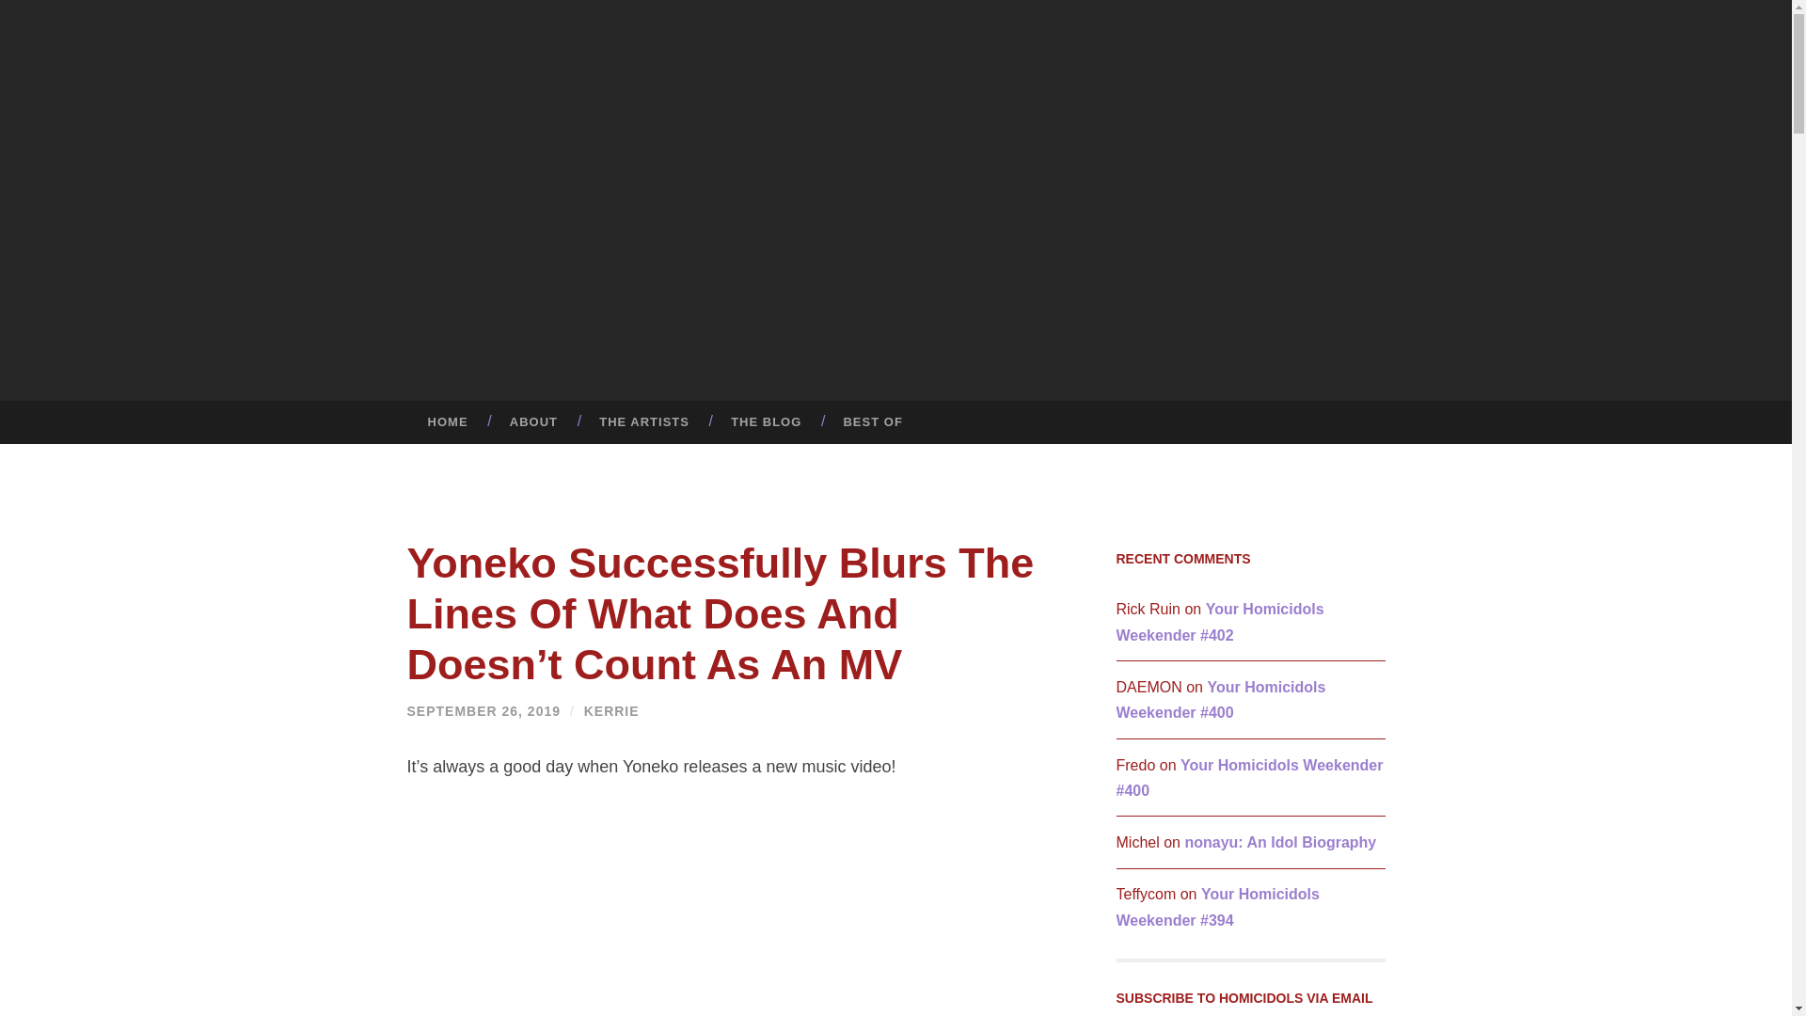 Image resolution: width=1806 pixels, height=1016 pixels. What do you see at coordinates (447, 421) in the screenshot?
I see `HOME` at bounding box center [447, 421].